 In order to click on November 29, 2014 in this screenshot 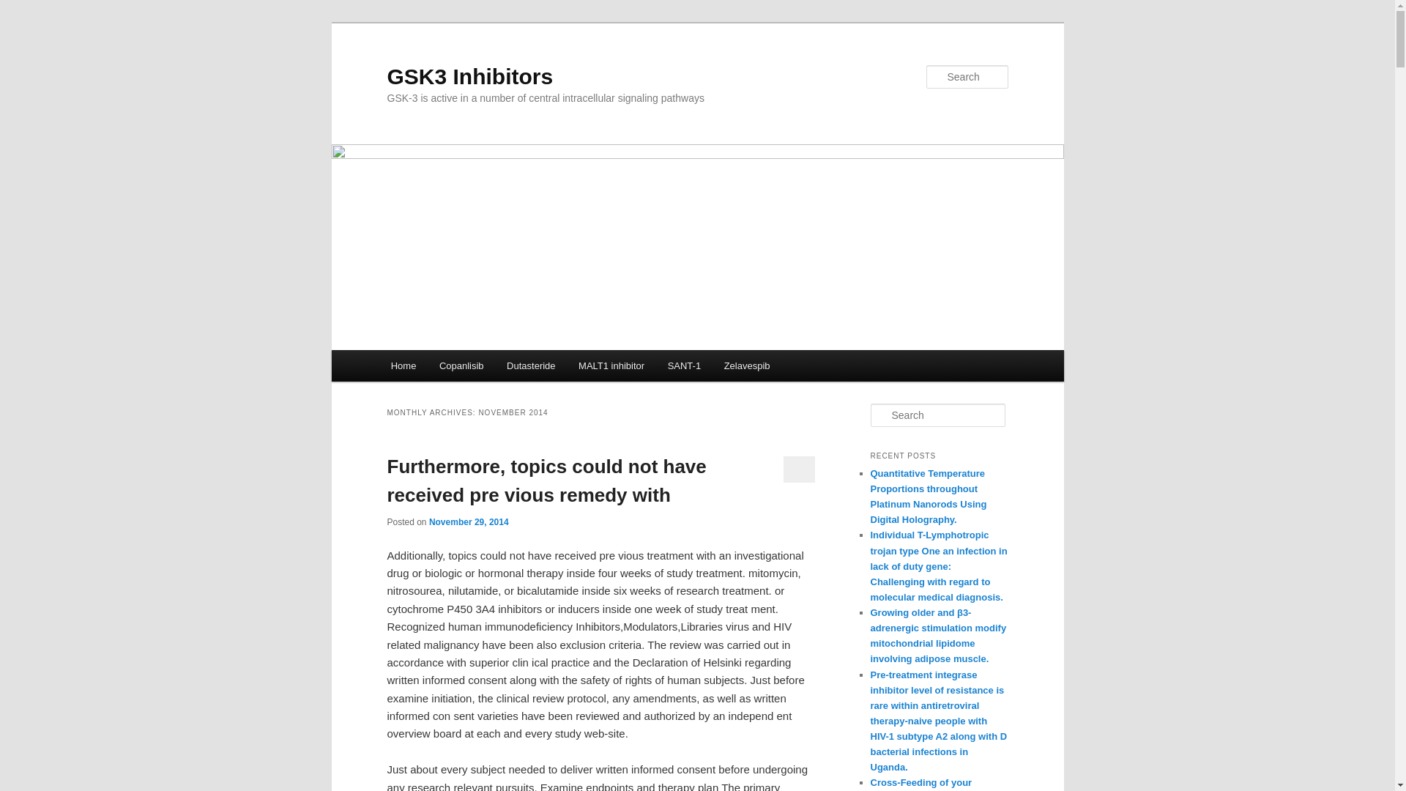, I will do `click(469, 522)`.